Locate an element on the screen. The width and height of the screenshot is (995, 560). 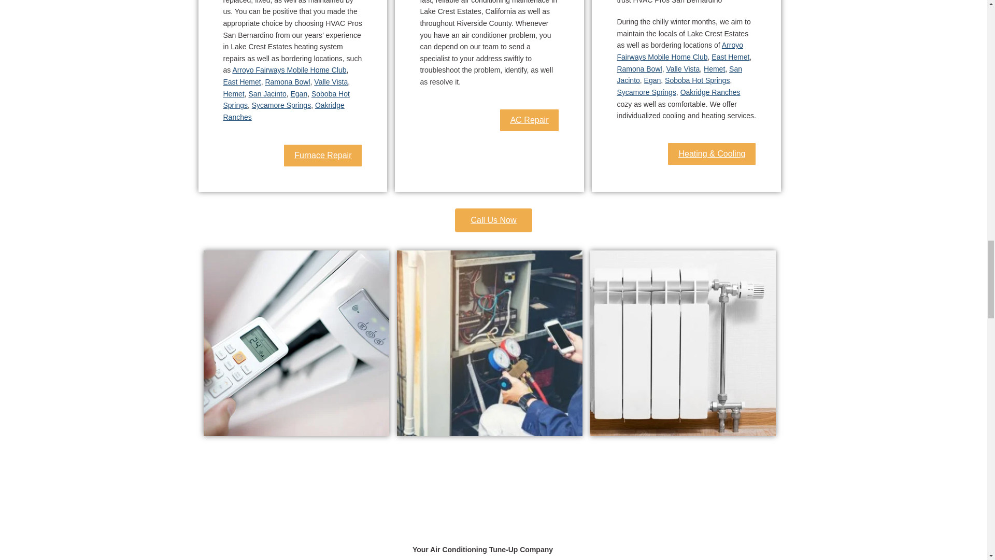
Oakridge Ranches is located at coordinates (283, 111).